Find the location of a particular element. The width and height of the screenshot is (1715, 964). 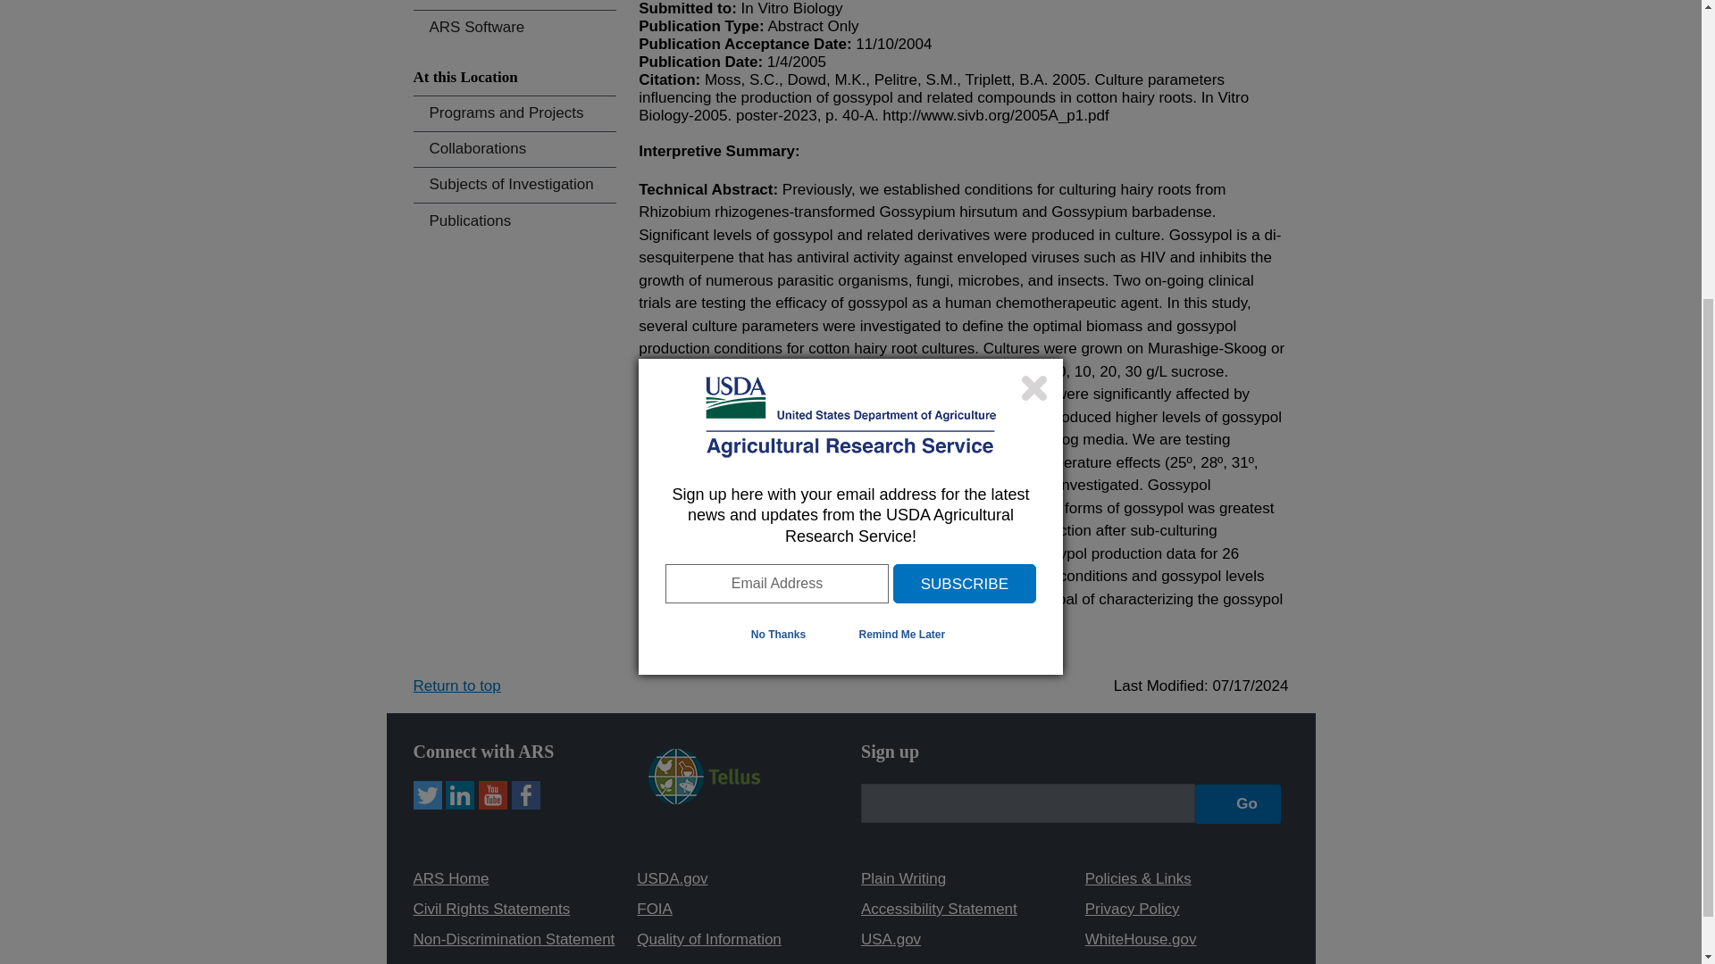

Email Address is located at coordinates (776, 137).